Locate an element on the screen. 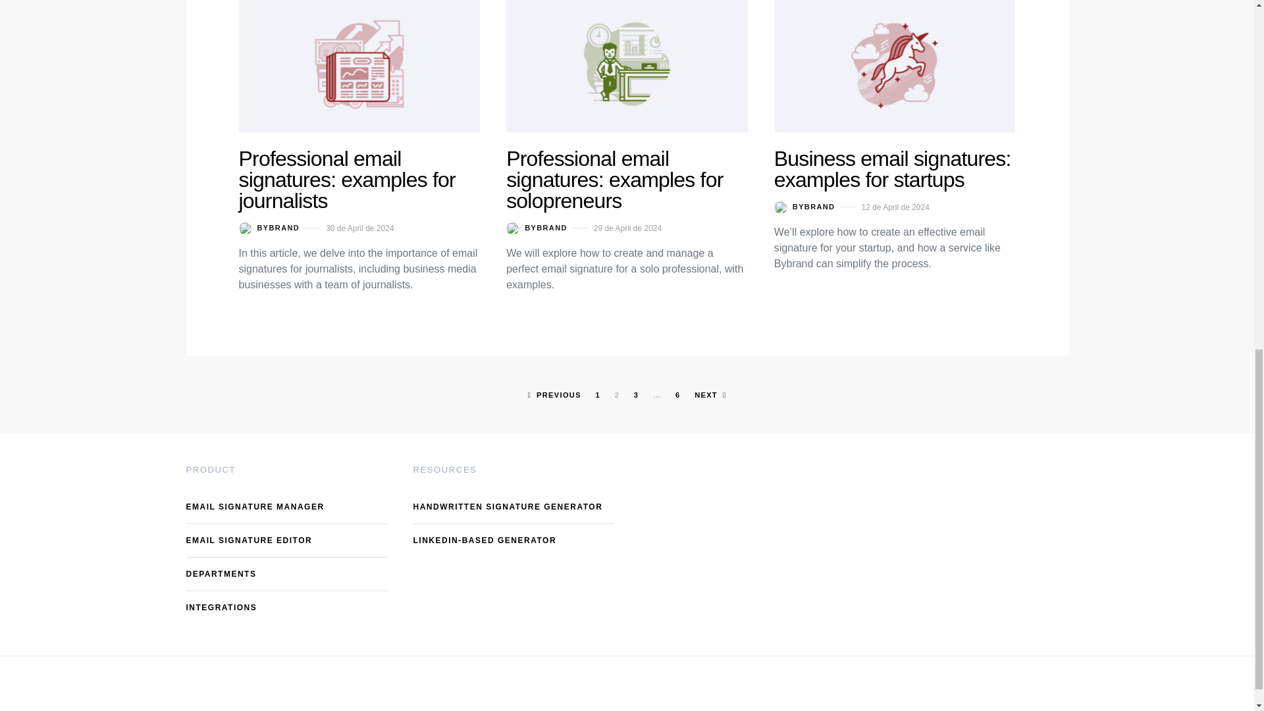 The height and width of the screenshot is (711, 1264). Professional email signatures: examples for journalists is located at coordinates (346, 179).